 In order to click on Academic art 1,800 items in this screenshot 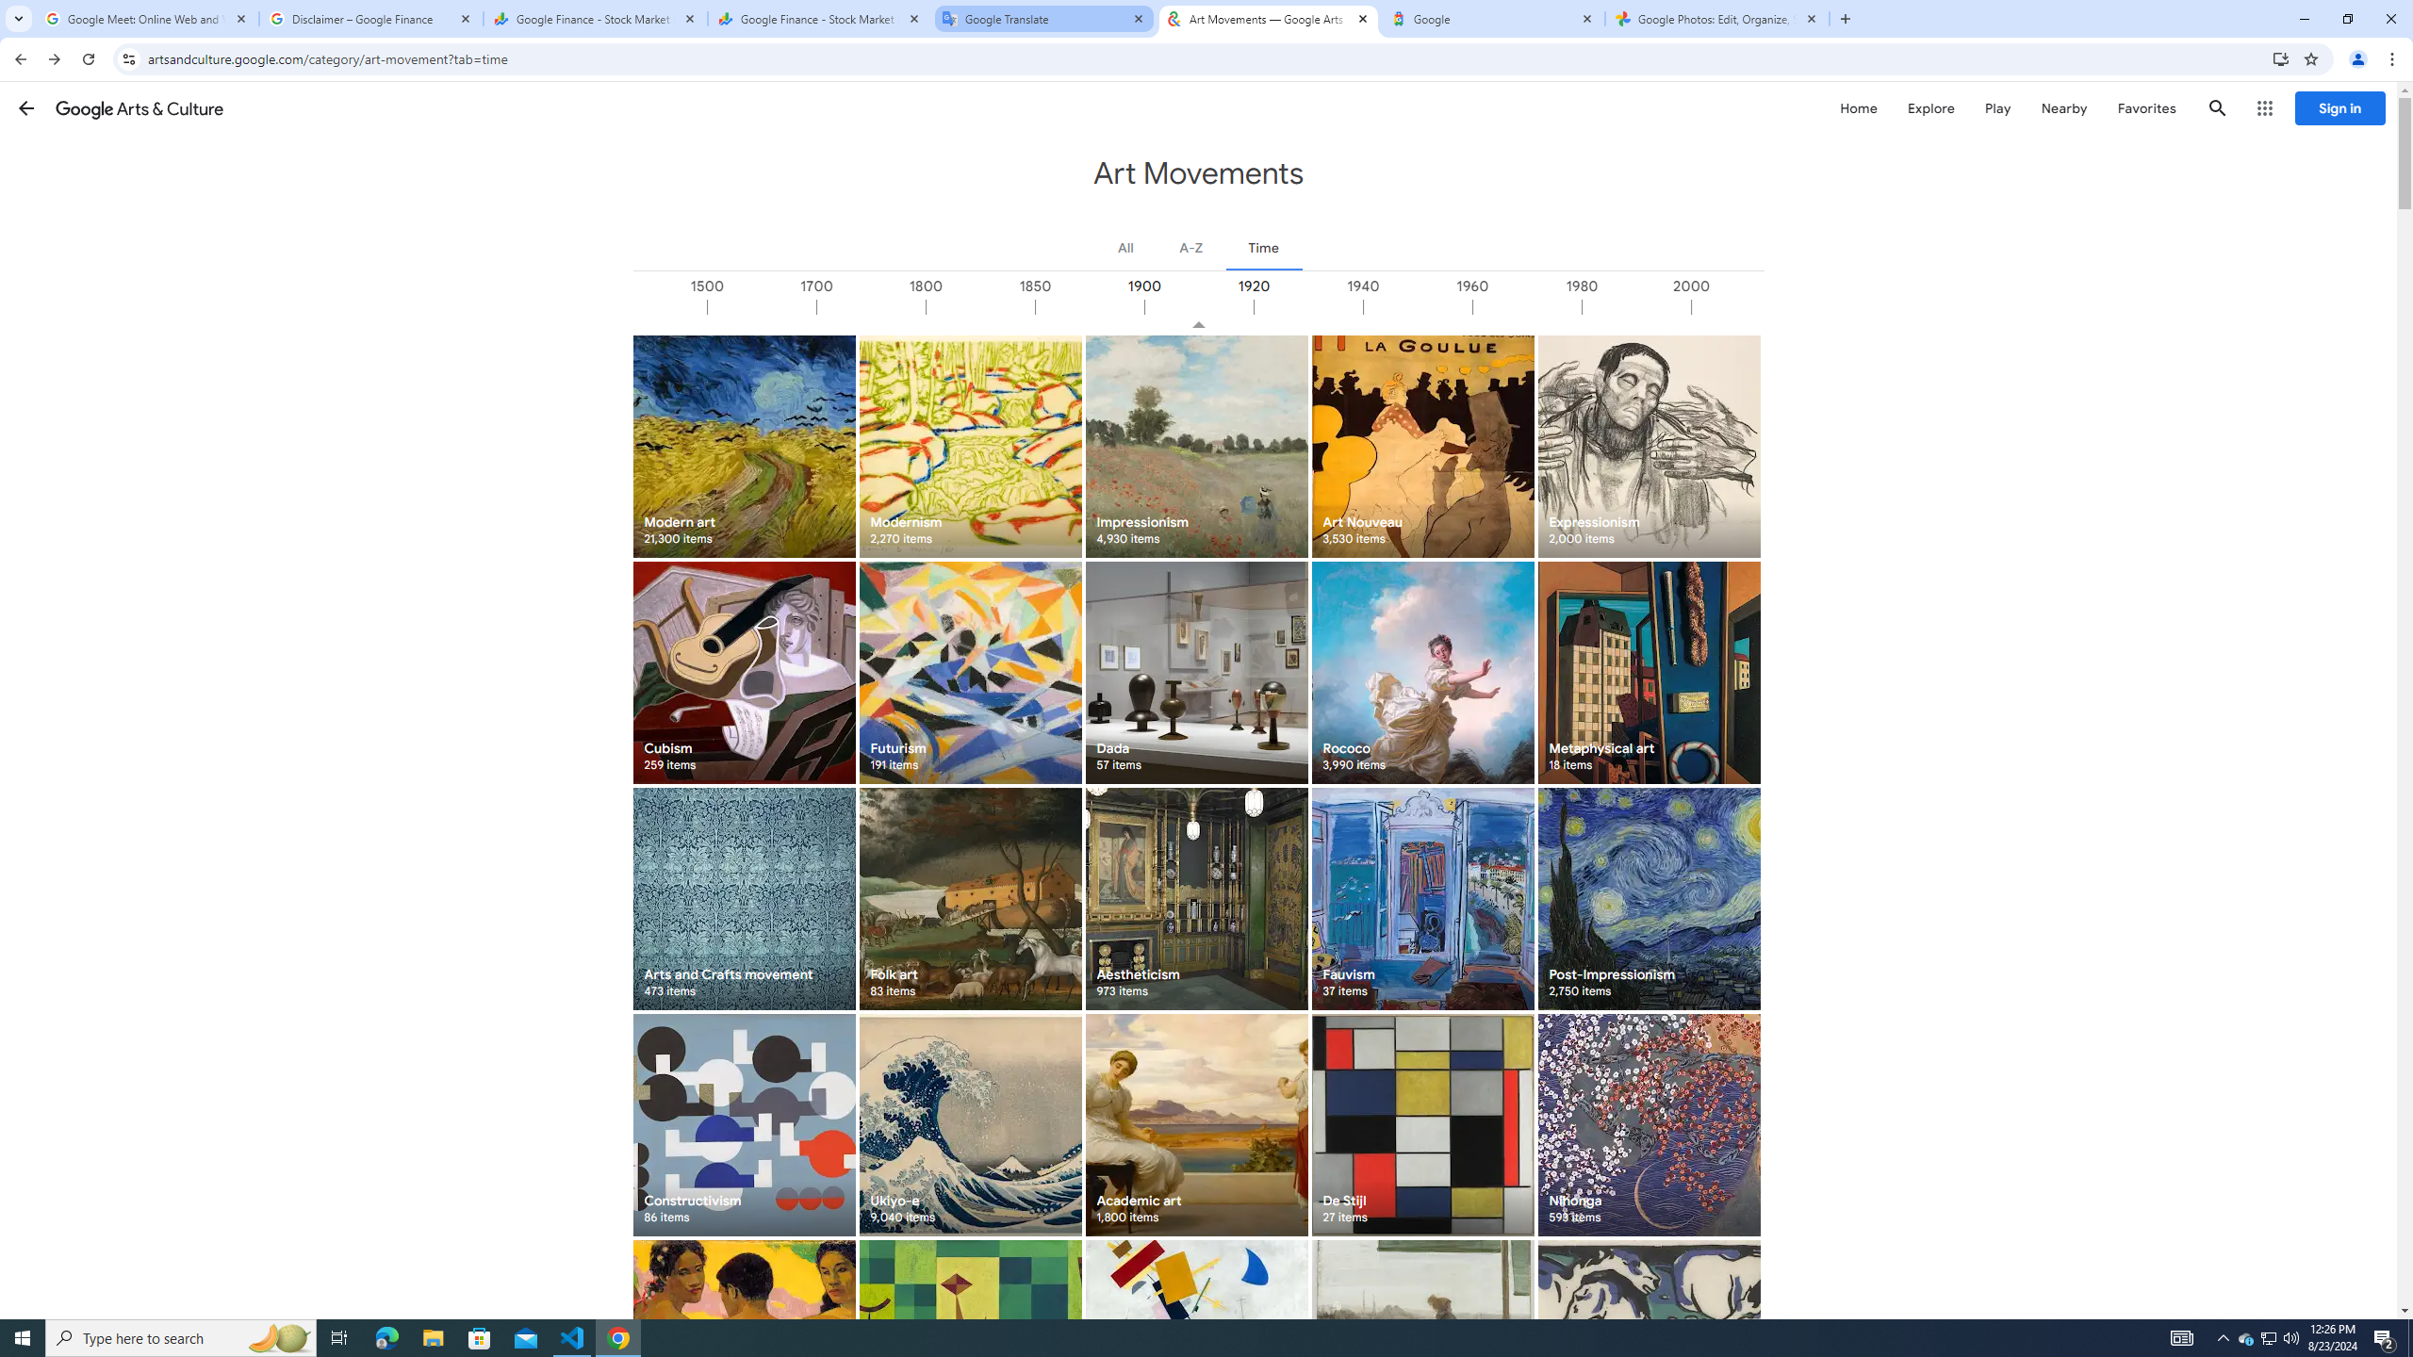, I will do `click(1197, 1124)`.